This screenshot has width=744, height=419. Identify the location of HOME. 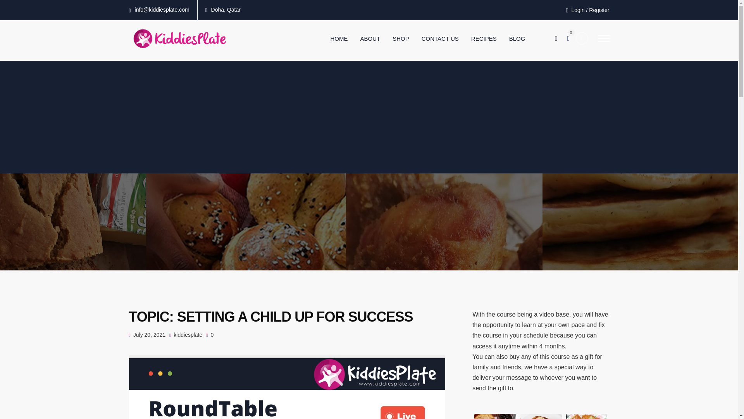
(342, 39).